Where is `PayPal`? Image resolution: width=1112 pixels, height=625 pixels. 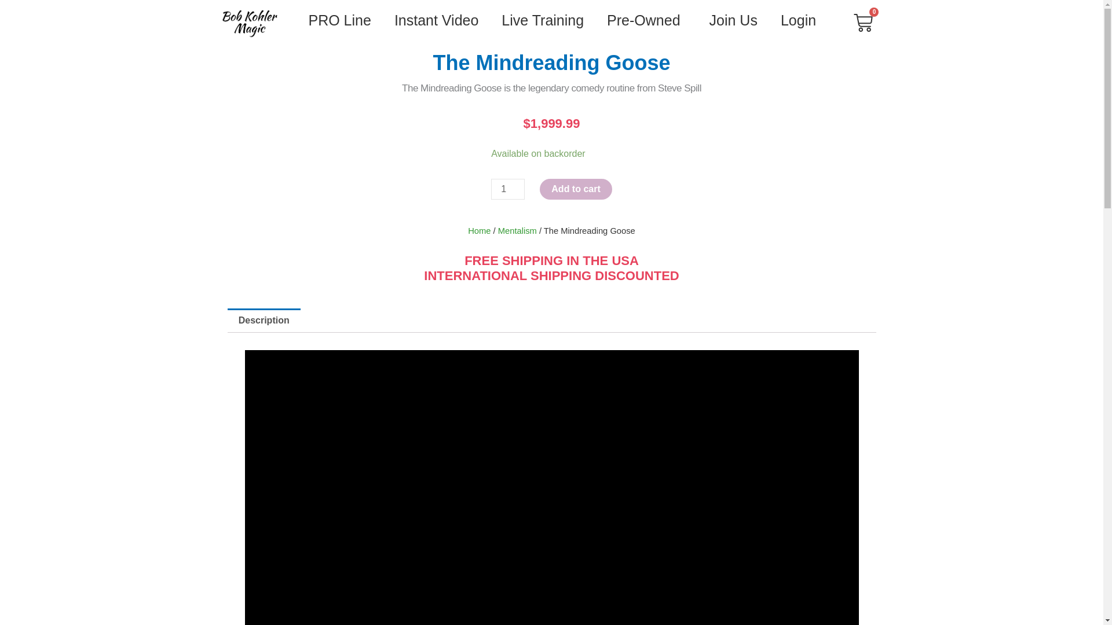
PayPal is located at coordinates (733, 20).